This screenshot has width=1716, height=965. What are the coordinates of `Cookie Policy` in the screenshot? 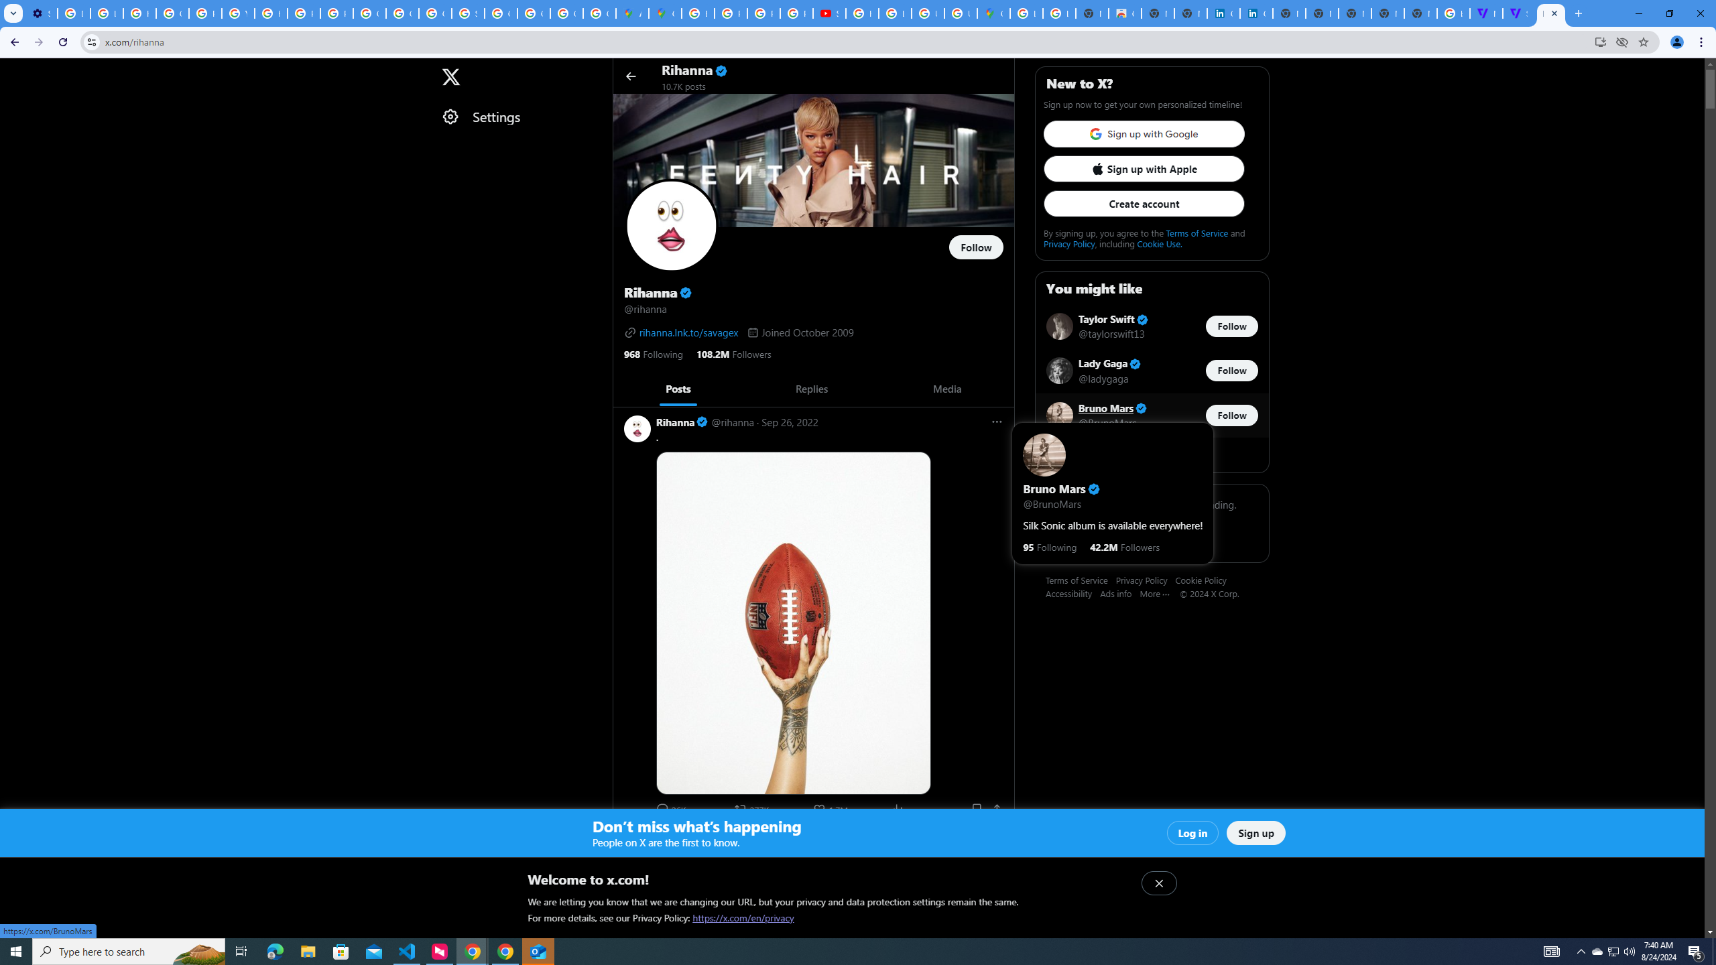 It's located at (1205, 580).